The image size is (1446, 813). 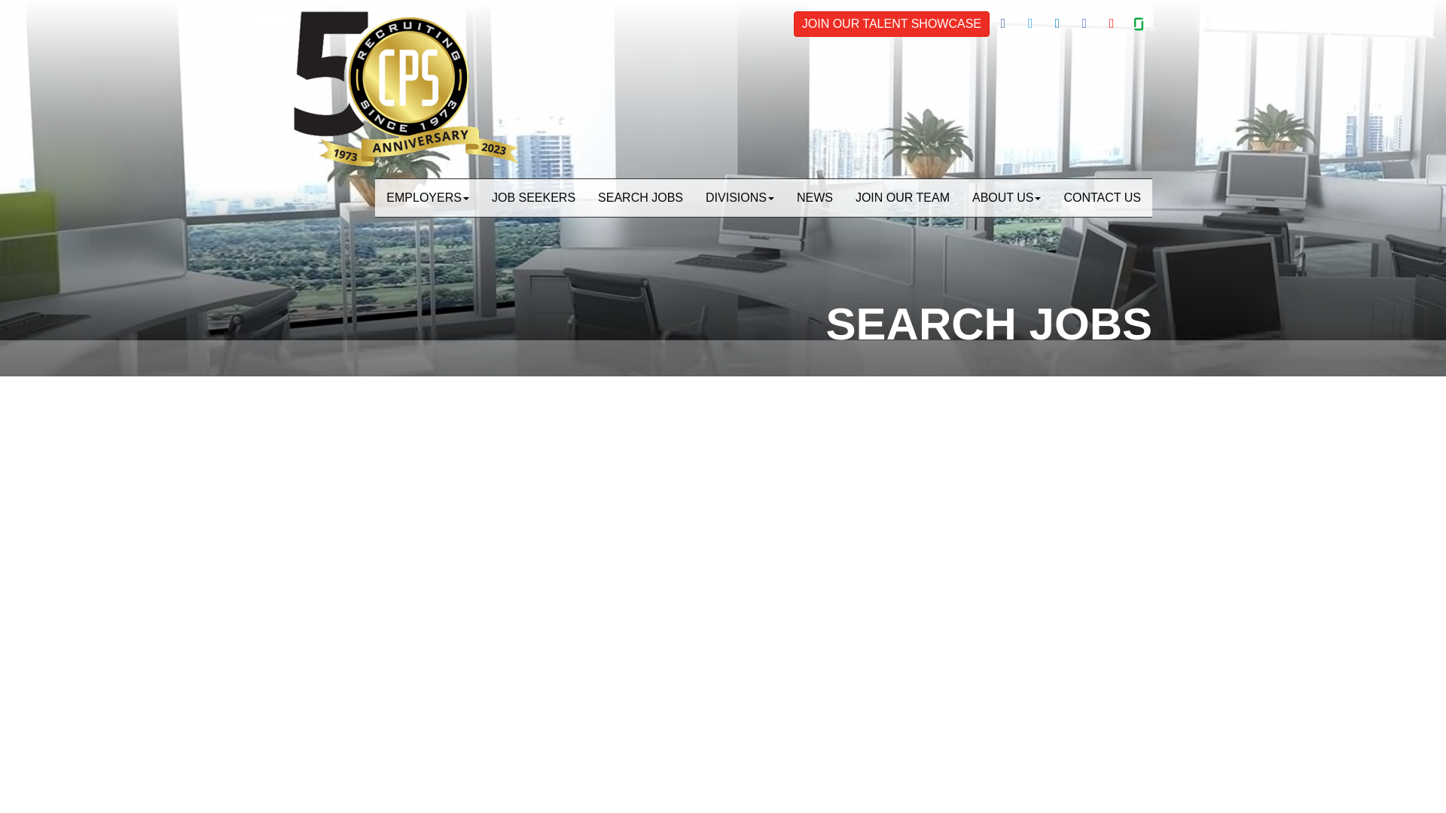 I want to click on Instagram, so click(x=1084, y=23).